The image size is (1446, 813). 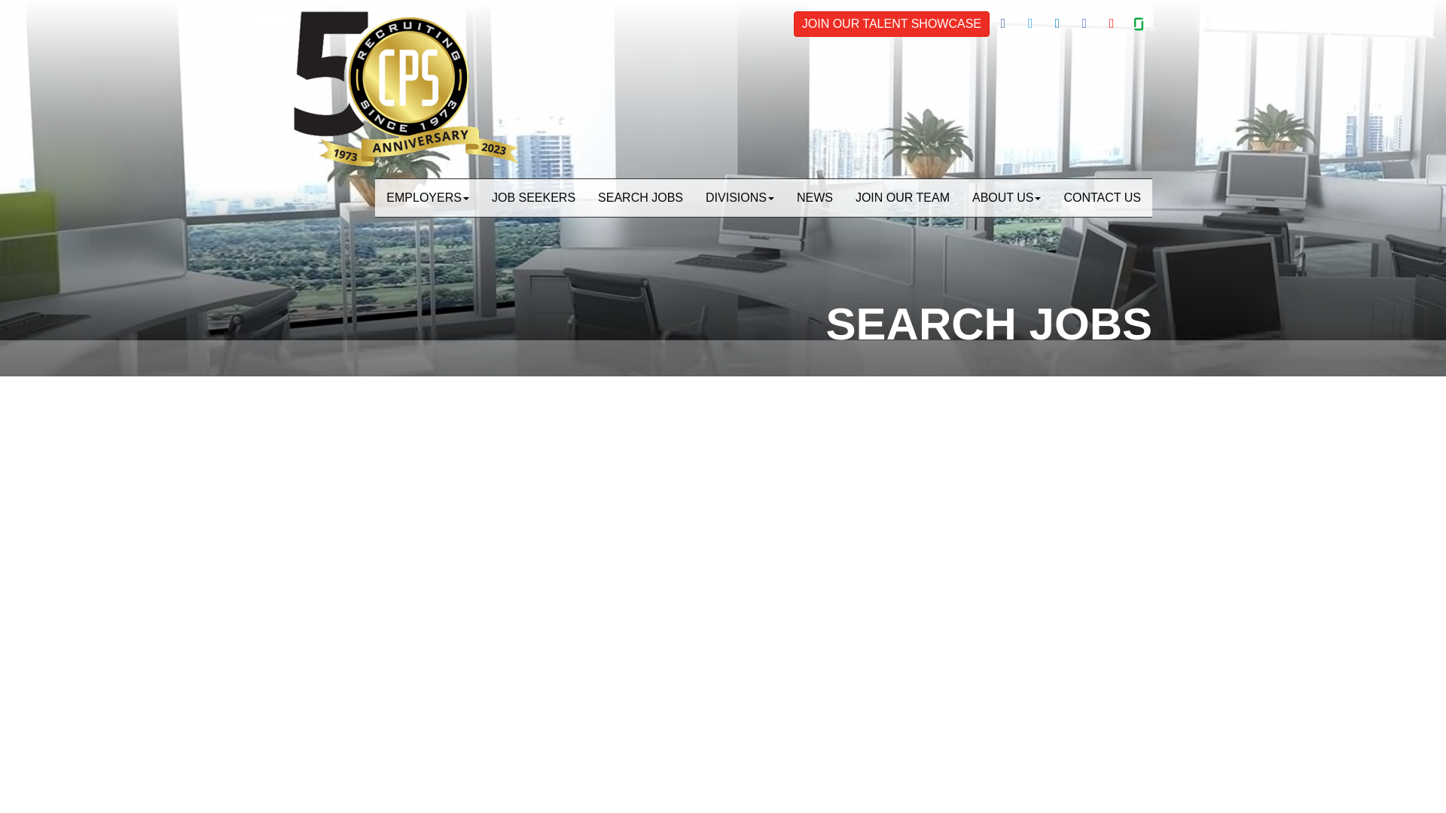 I want to click on Instagram, so click(x=1084, y=23).